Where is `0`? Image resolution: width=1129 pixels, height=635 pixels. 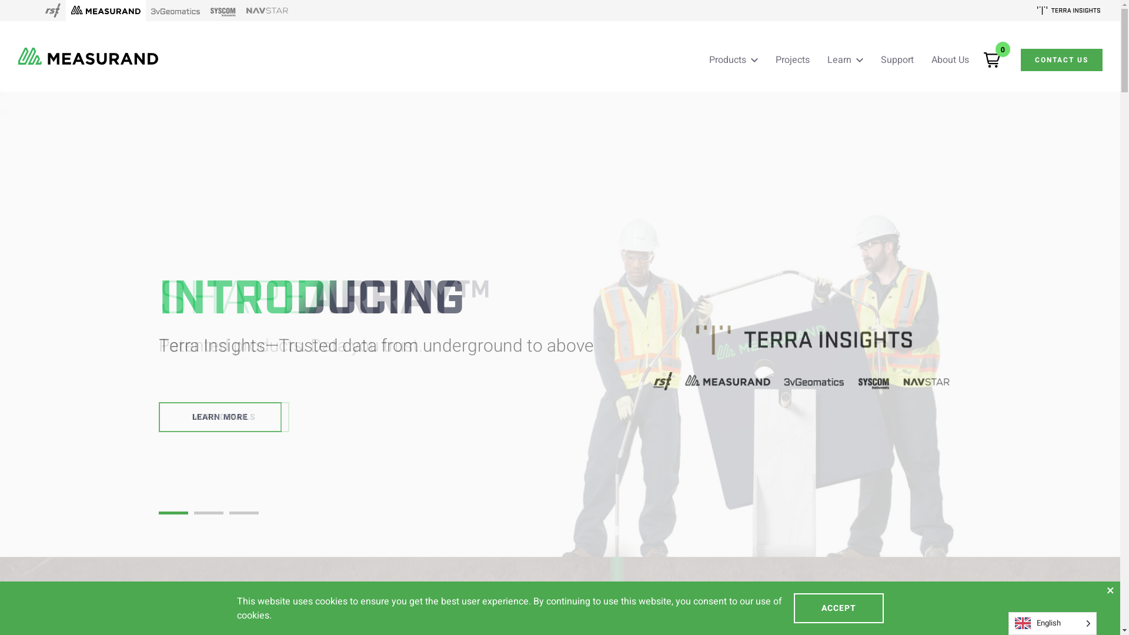 0 is located at coordinates (992, 60).